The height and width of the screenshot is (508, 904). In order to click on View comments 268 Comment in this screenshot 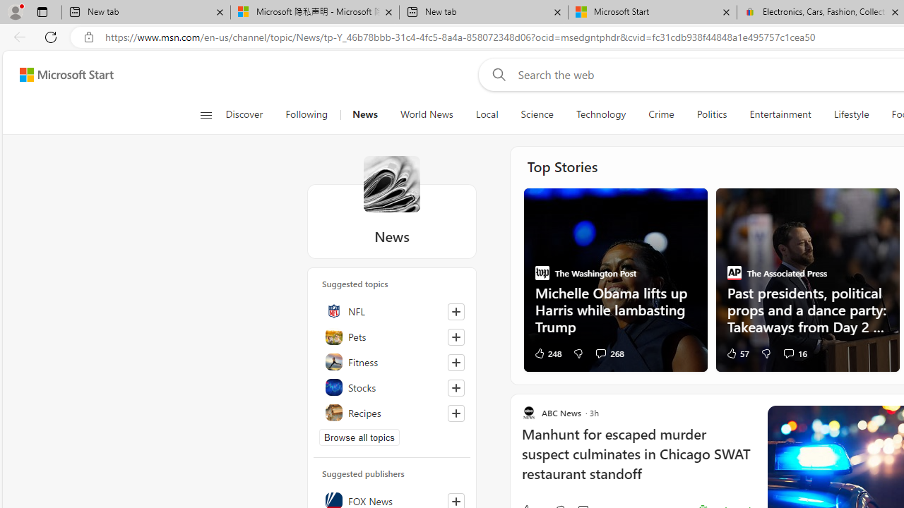, I will do `click(600, 353)`.